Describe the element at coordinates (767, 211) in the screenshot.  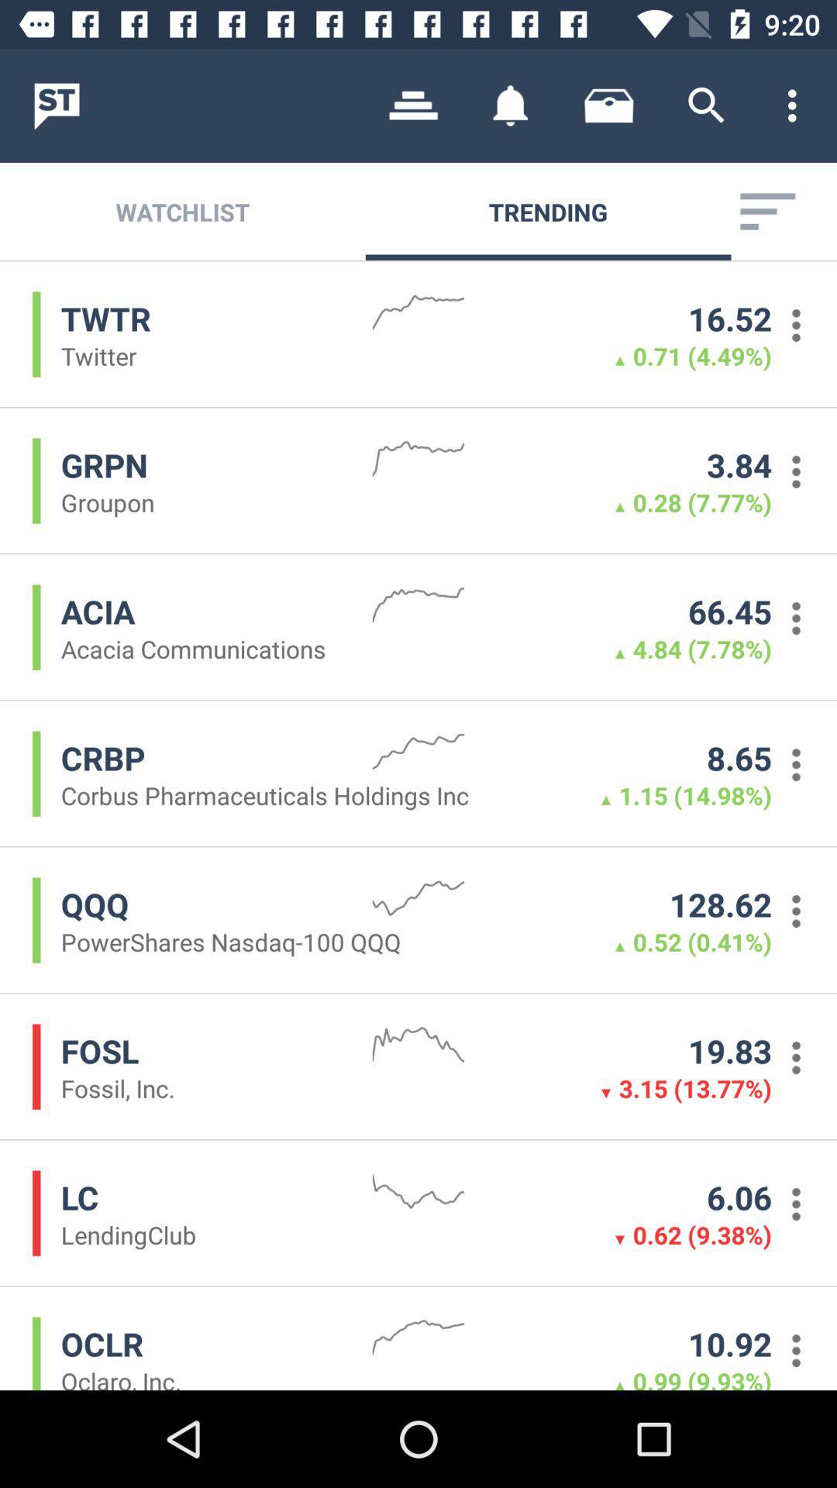
I see `turn on the item next to the trending icon` at that location.